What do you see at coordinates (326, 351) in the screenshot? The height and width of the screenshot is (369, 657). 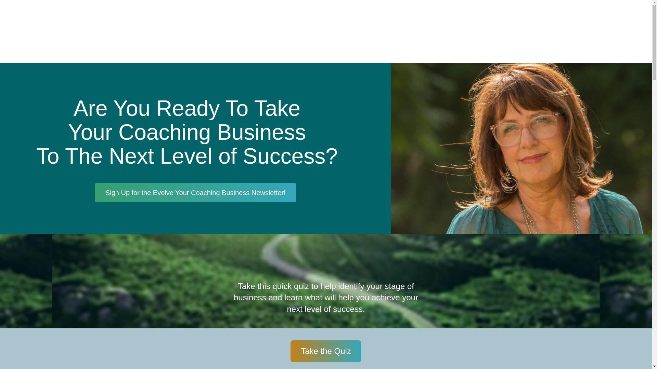 I see `Take the Quiz` at bounding box center [326, 351].